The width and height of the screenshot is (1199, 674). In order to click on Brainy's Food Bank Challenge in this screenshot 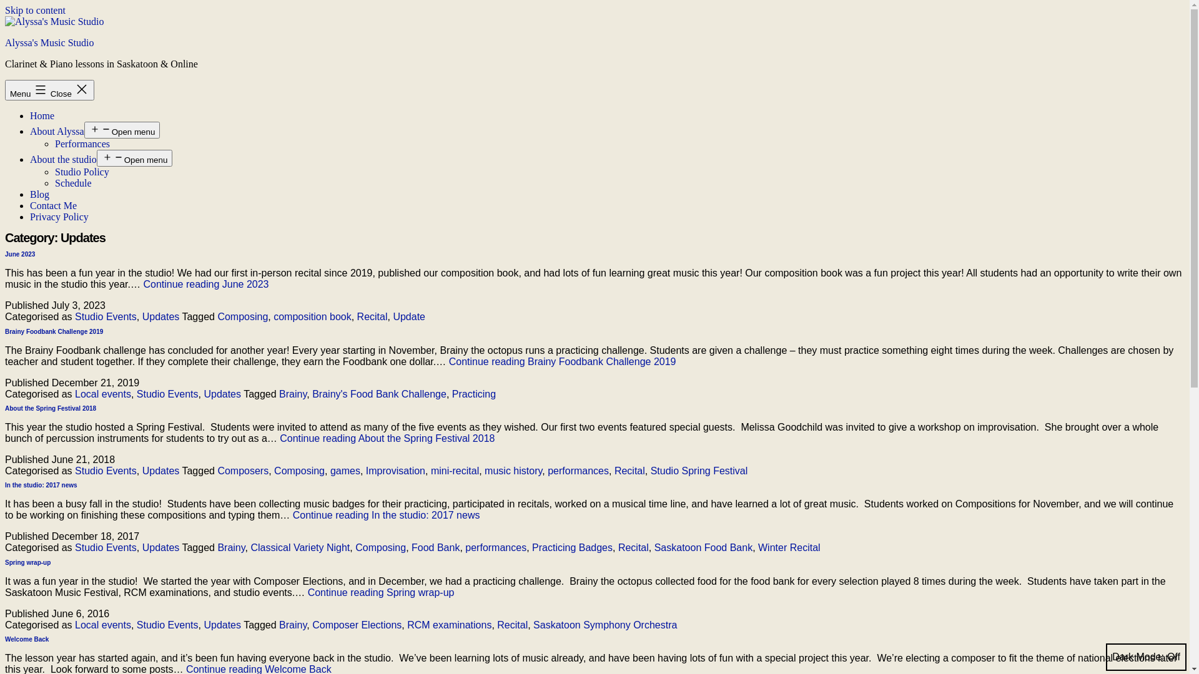, I will do `click(380, 394)`.